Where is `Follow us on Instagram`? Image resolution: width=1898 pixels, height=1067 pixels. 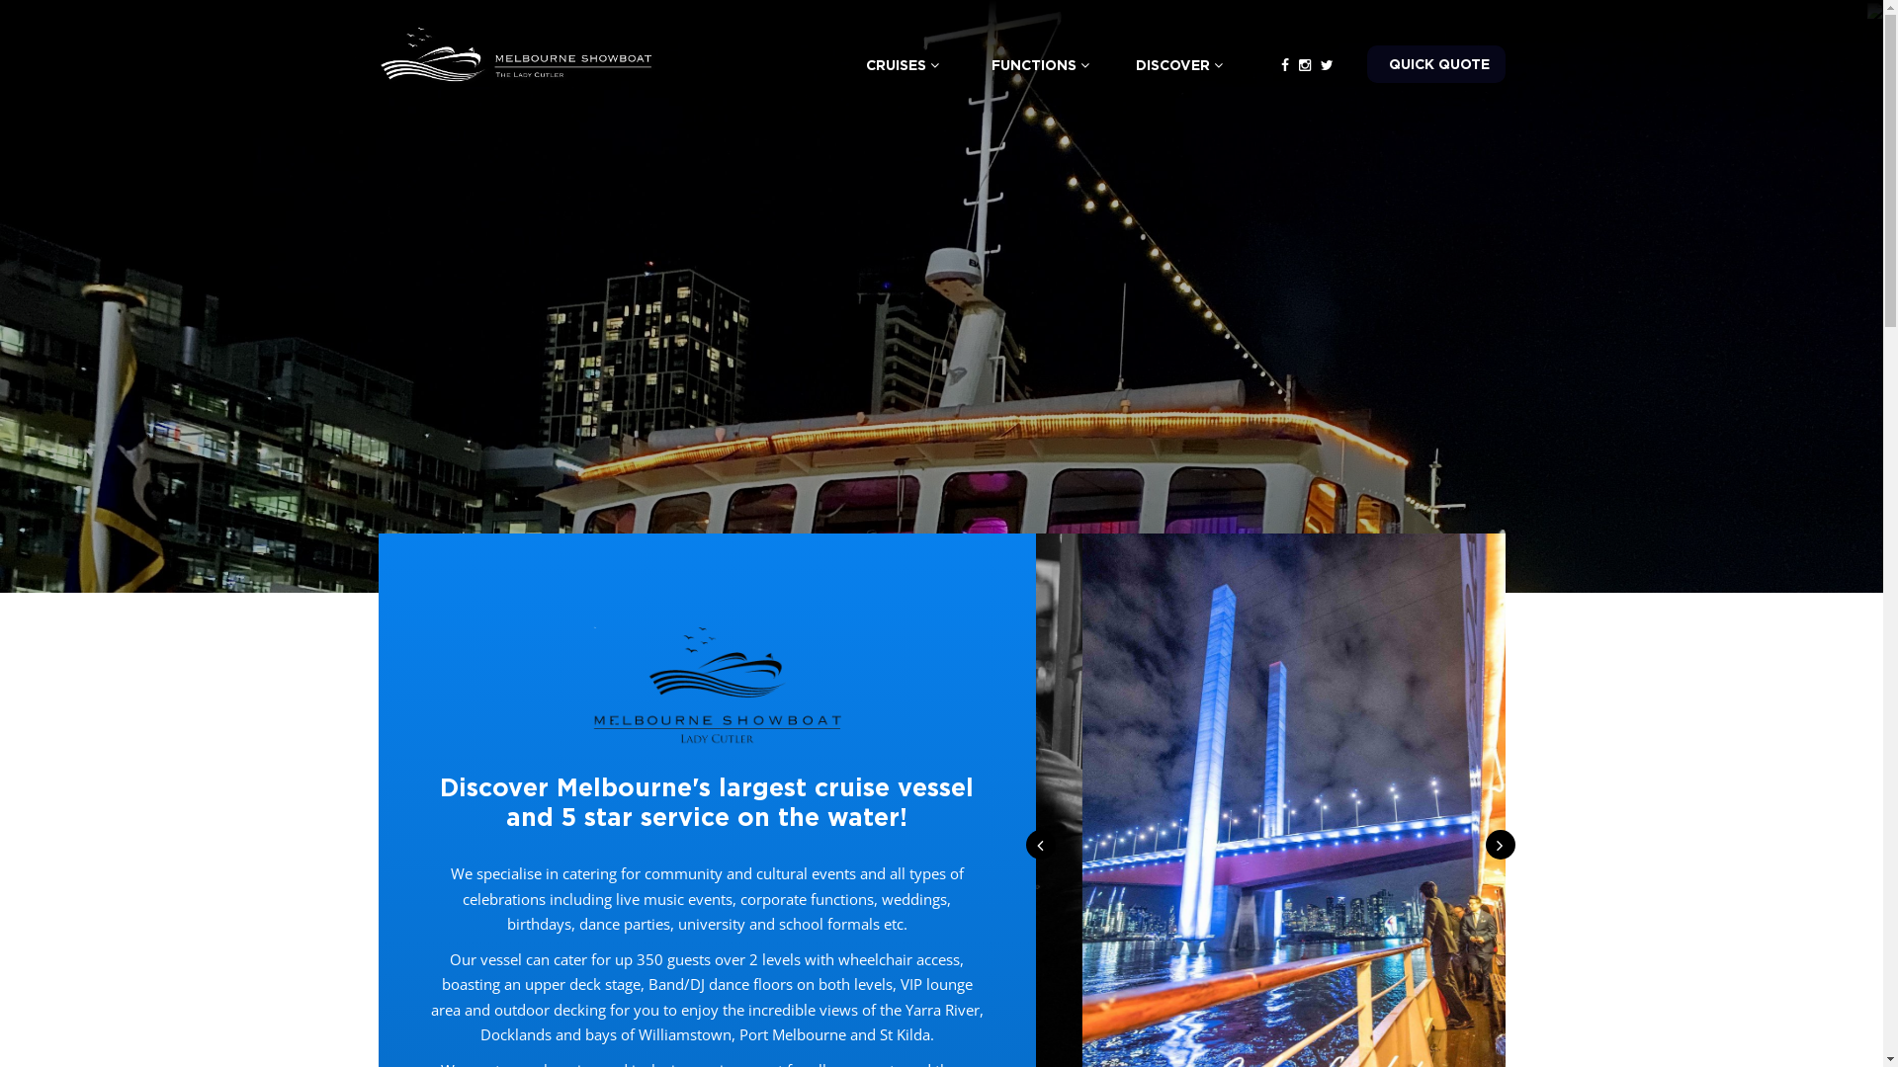 Follow us on Instagram is located at coordinates (1305, 65).